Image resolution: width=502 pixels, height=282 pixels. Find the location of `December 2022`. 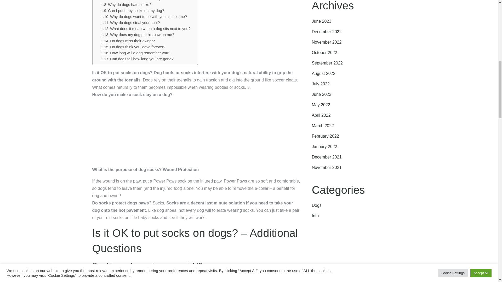

December 2022 is located at coordinates (326, 32).